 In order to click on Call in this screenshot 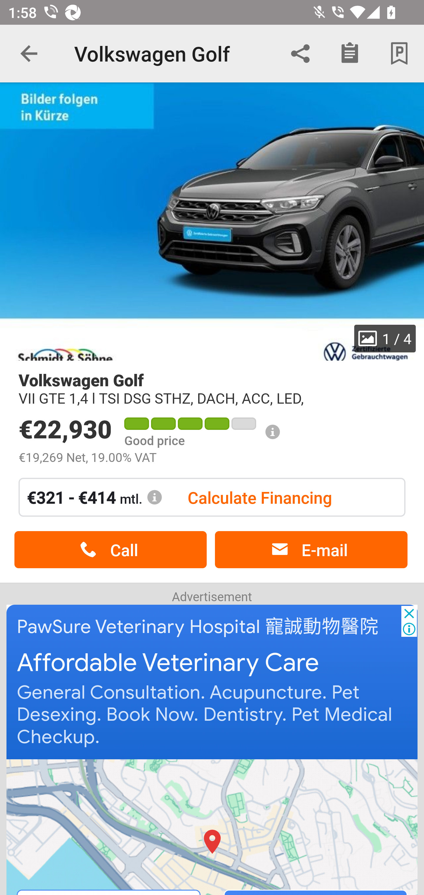, I will do `click(110, 550)`.